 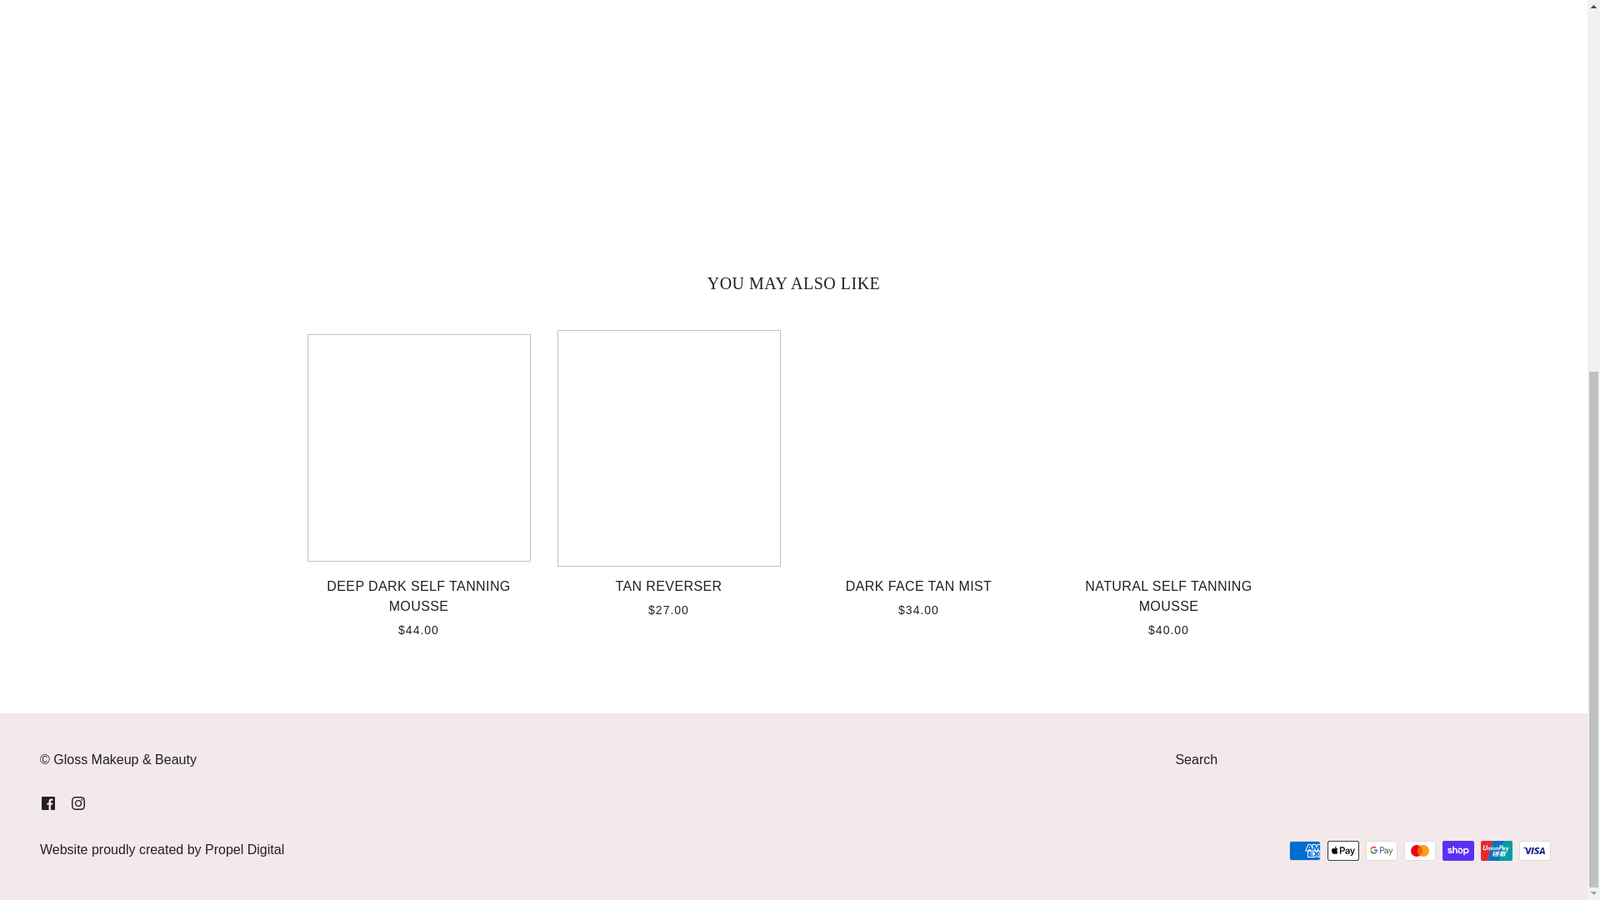 I want to click on Shop Pay, so click(x=1458, y=850).